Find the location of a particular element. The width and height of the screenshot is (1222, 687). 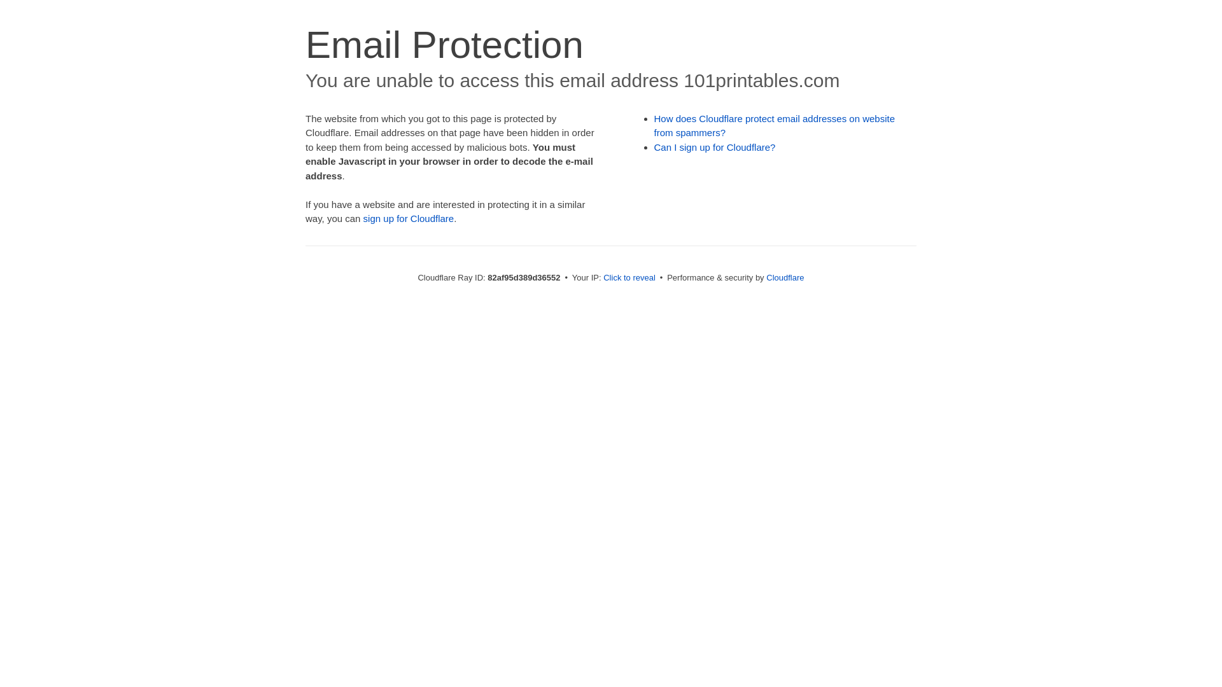

Can I sign up for Cloudflare? is located at coordinates (715, 148).